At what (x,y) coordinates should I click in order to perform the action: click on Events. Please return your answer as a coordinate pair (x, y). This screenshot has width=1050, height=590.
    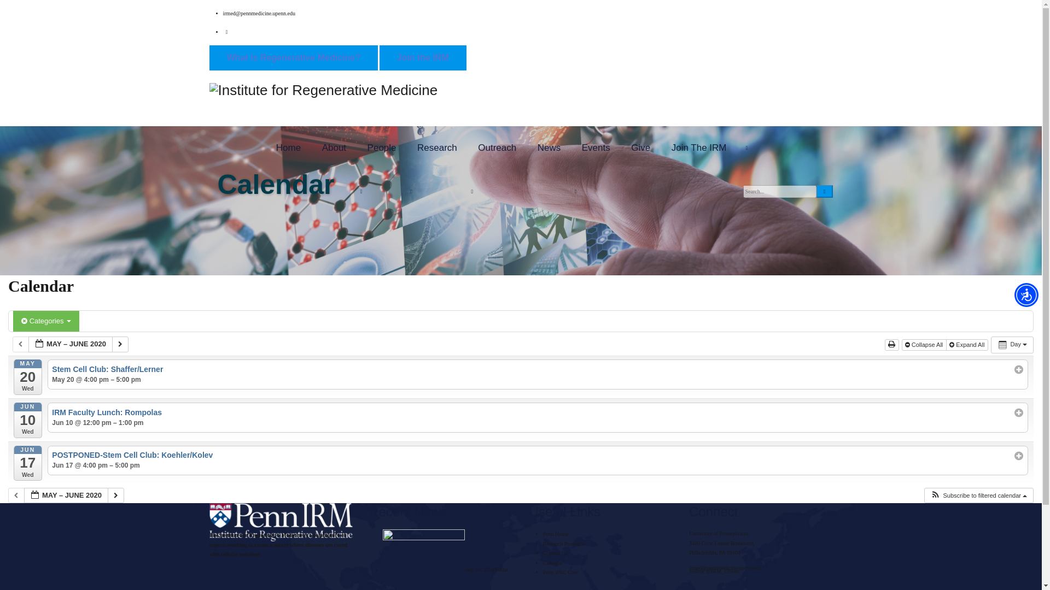
    Looking at the image, I should click on (596, 148).